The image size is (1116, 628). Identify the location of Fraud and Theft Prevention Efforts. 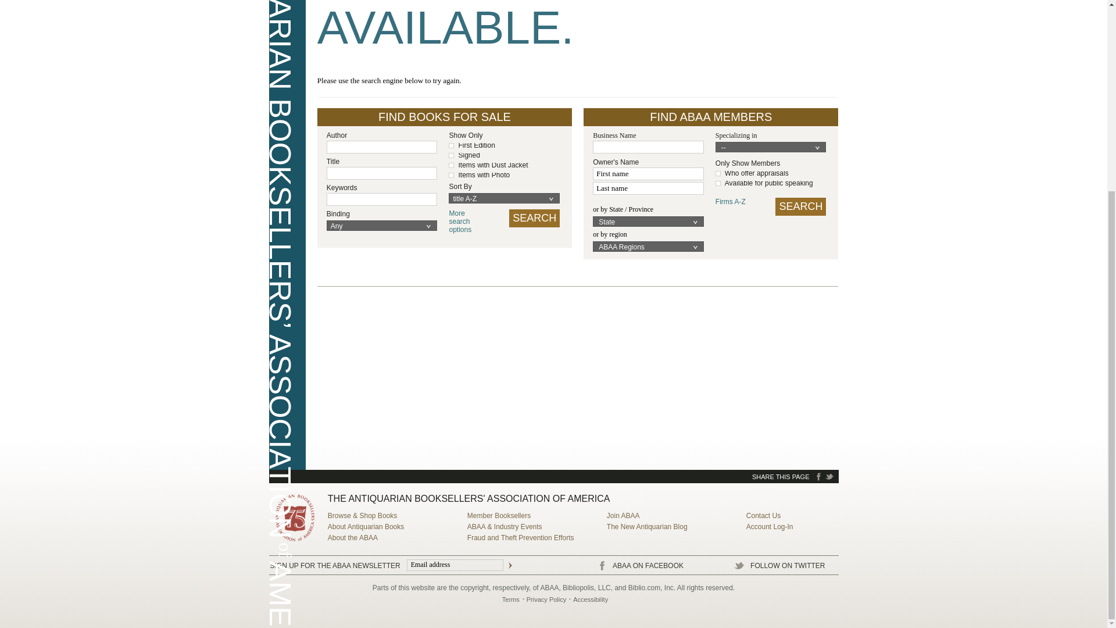
(521, 538).